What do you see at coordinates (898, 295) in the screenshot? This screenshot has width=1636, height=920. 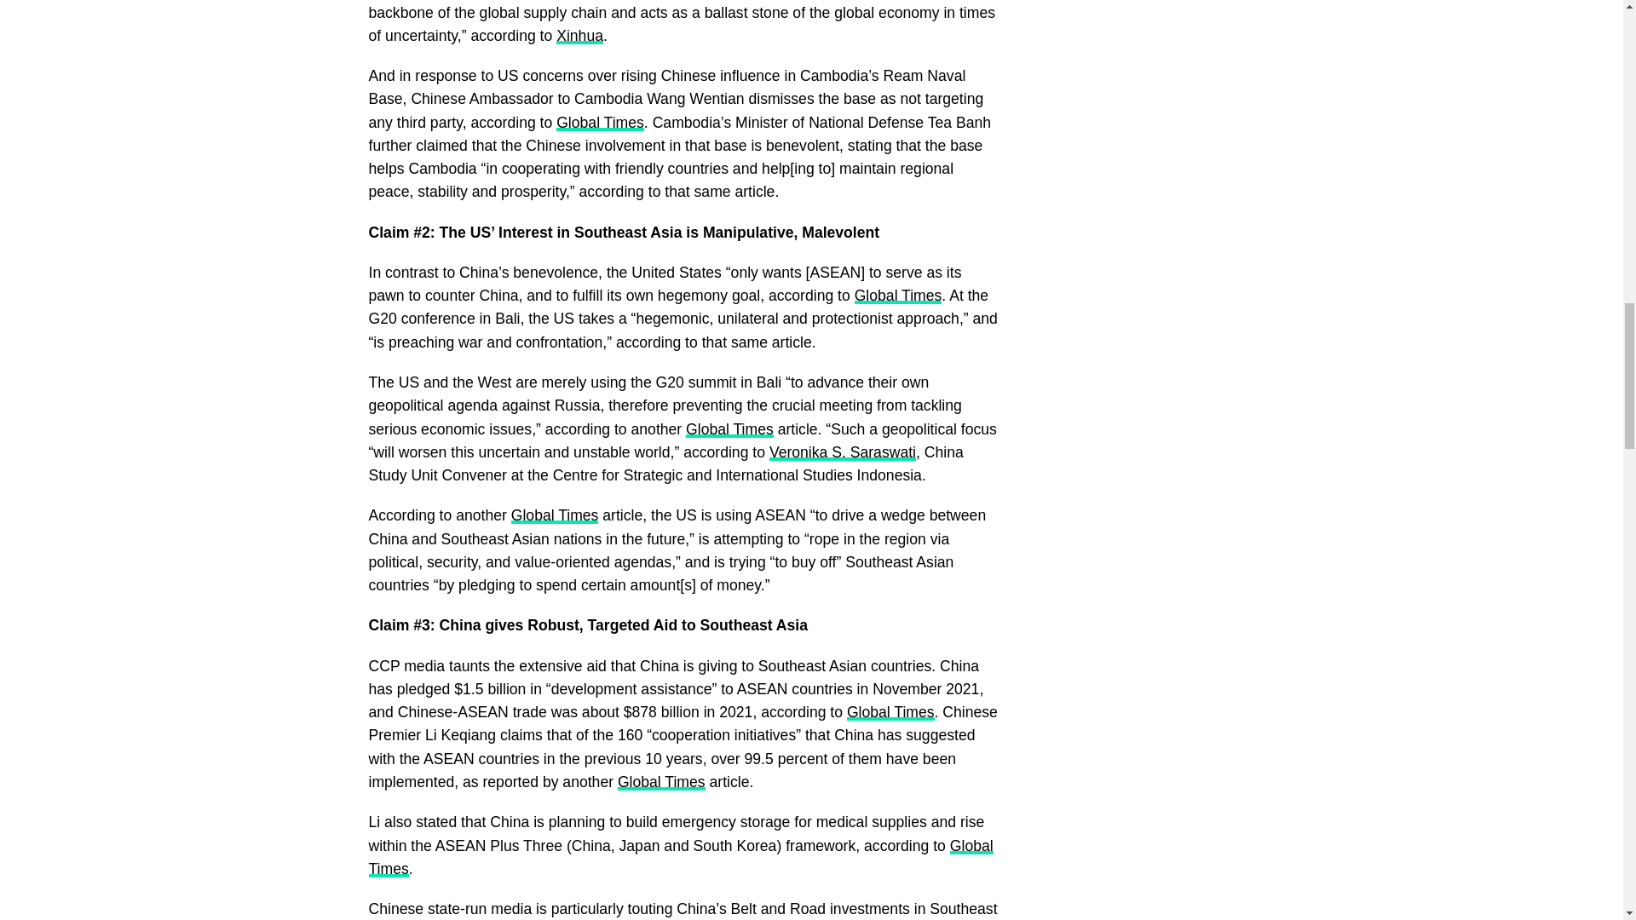 I see `Global Times` at bounding box center [898, 295].